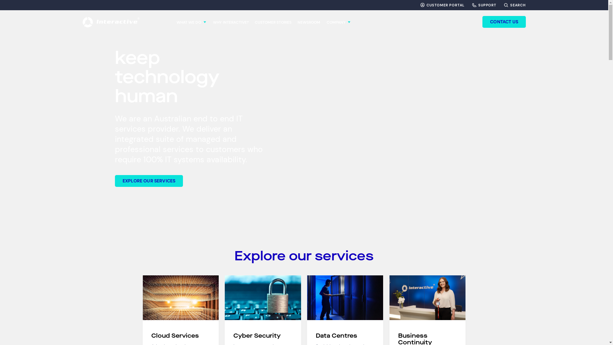  What do you see at coordinates (263, 336) in the screenshot?
I see `Cyber Security` at bounding box center [263, 336].